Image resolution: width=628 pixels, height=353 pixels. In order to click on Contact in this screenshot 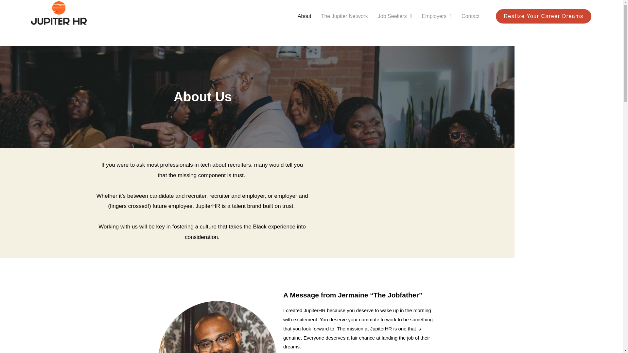, I will do `click(470, 16)`.